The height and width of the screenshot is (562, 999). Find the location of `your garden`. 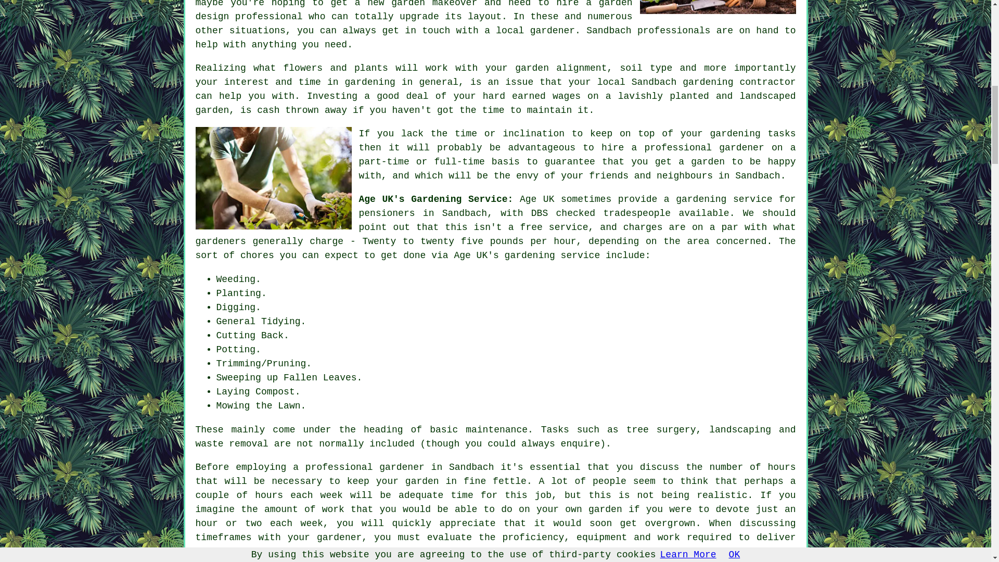

your garden is located at coordinates (408, 481).